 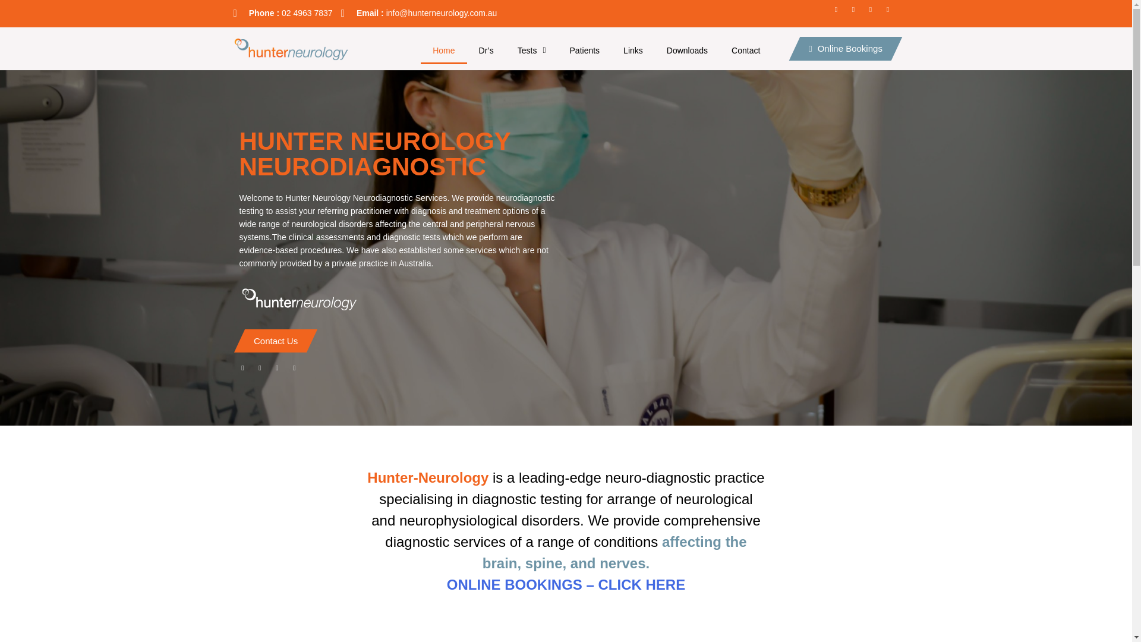 What do you see at coordinates (746, 50) in the screenshot?
I see `Contact` at bounding box center [746, 50].